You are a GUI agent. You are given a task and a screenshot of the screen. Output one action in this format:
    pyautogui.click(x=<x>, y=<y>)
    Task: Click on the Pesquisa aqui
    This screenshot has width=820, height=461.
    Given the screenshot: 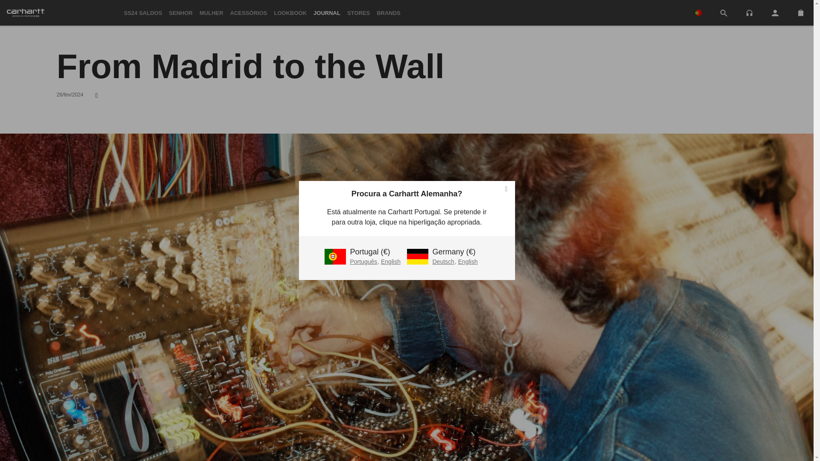 What is the action you would take?
    pyautogui.click(x=723, y=13)
    